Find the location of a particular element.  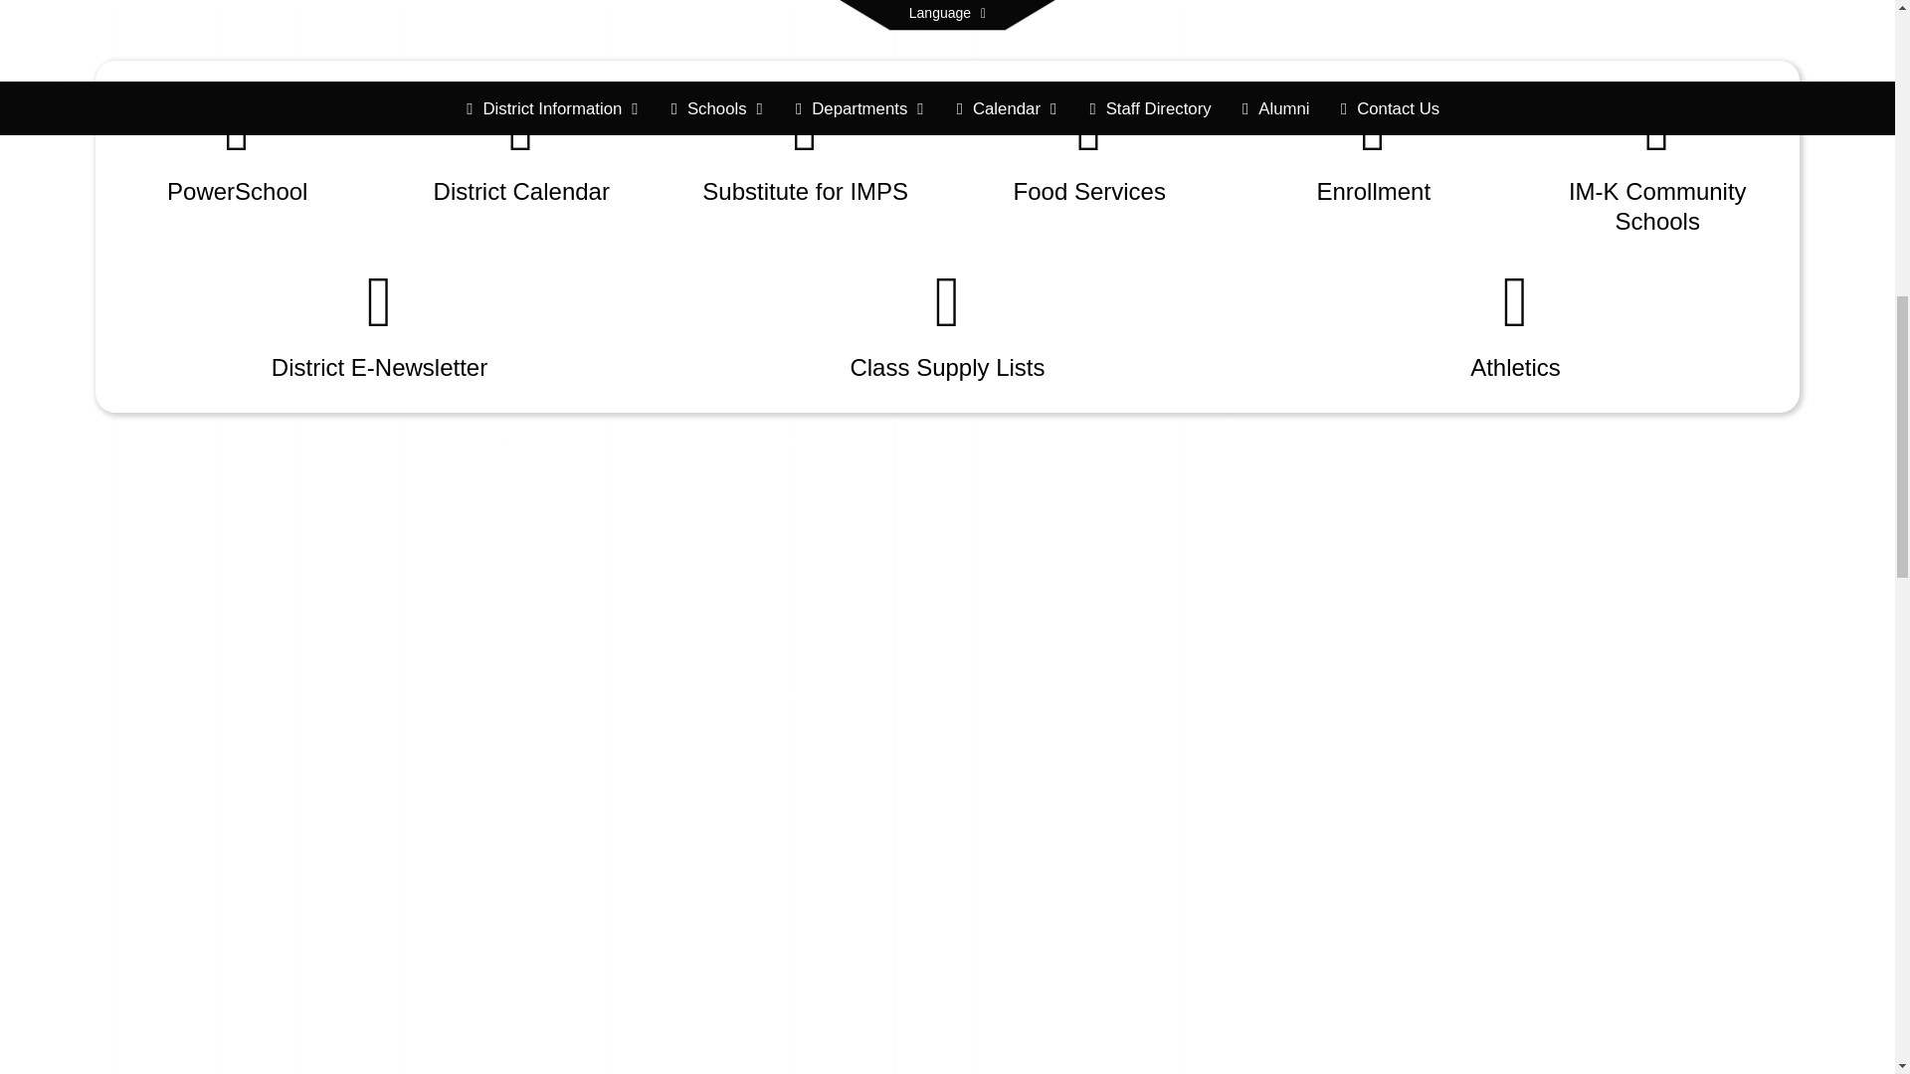

Athletics is located at coordinates (1516, 324).